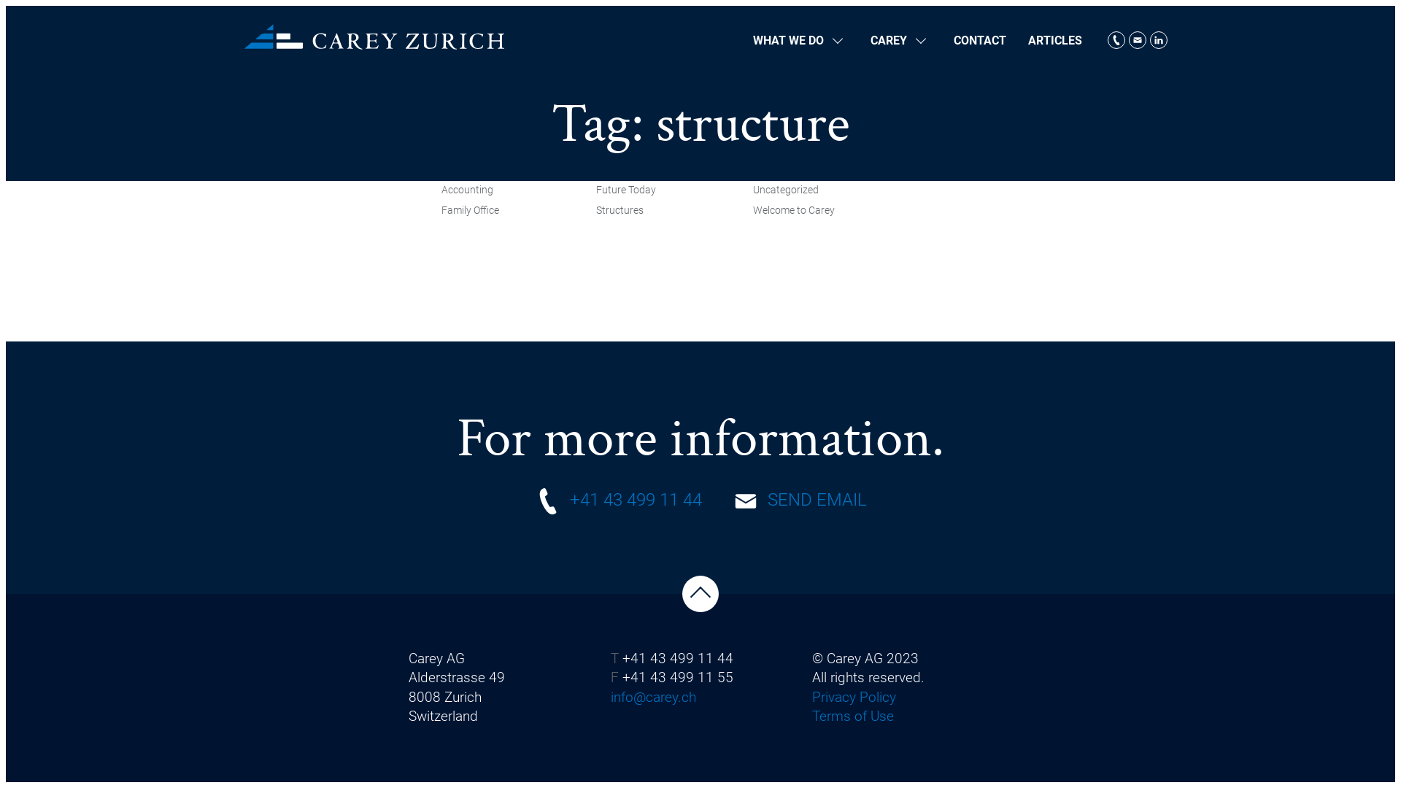 The height and width of the screenshot is (788, 1401). I want to click on   SEND EMAIL, so click(800, 501).